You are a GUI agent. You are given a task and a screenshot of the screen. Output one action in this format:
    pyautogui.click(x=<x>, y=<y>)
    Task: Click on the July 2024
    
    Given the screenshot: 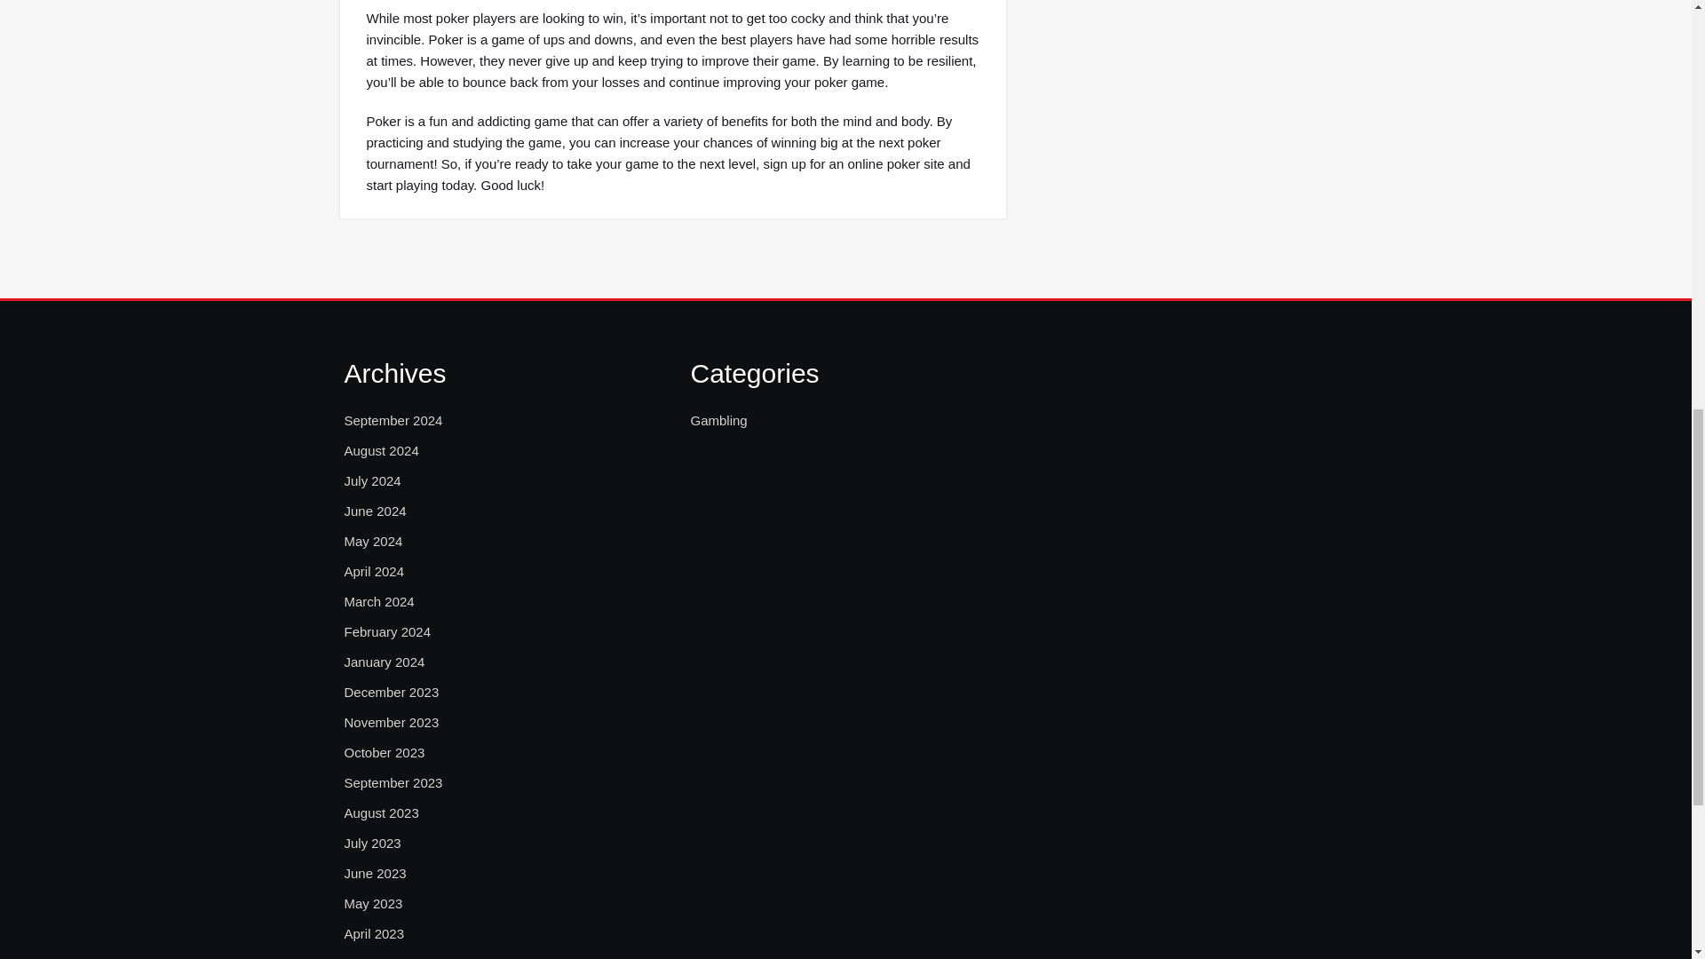 What is the action you would take?
    pyautogui.click(x=372, y=481)
    